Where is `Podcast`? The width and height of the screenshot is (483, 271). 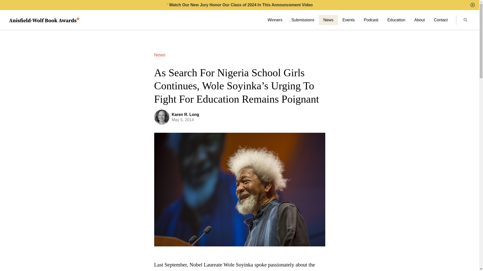 Podcast is located at coordinates (371, 20).